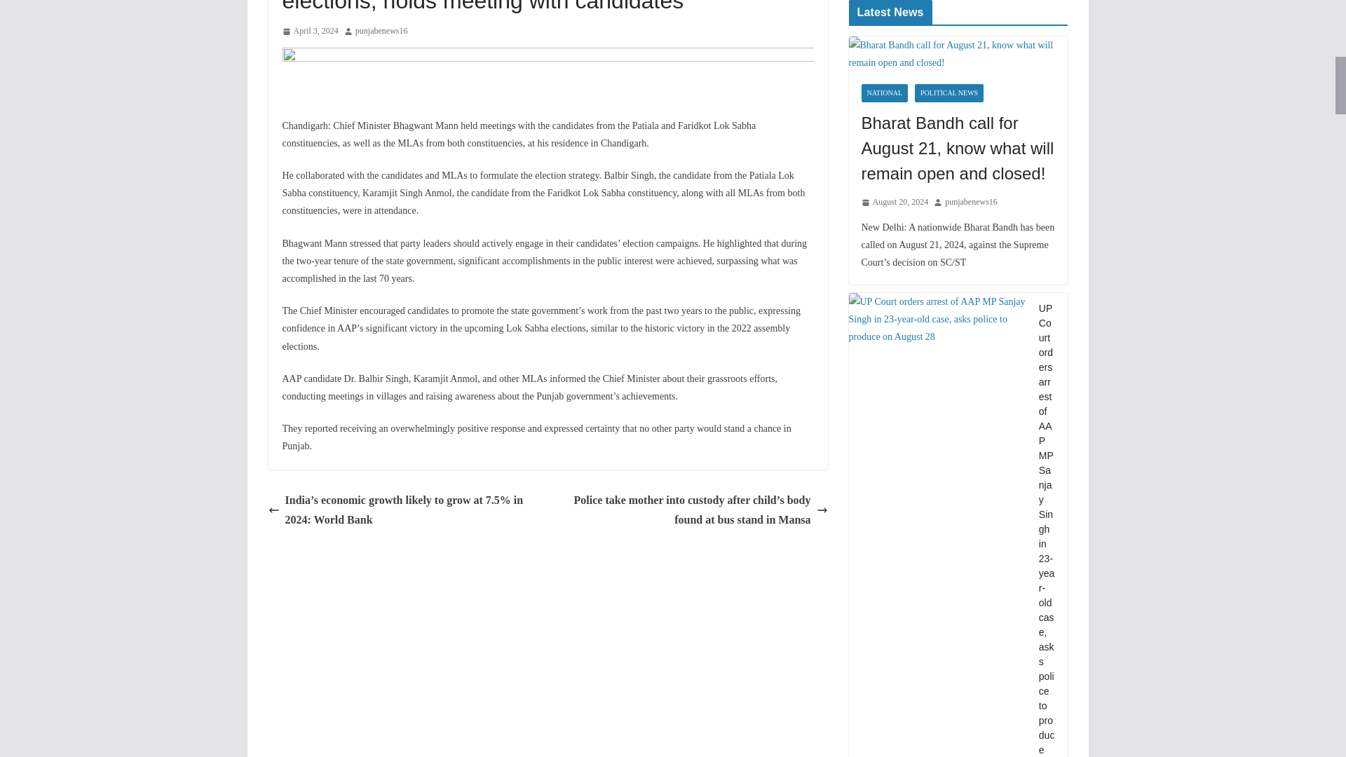 Image resolution: width=1346 pixels, height=757 pixels. What do you see at coordinates (309, 31) in the screenshot?
I see `6:53 am` at bounding box center [309, 31].